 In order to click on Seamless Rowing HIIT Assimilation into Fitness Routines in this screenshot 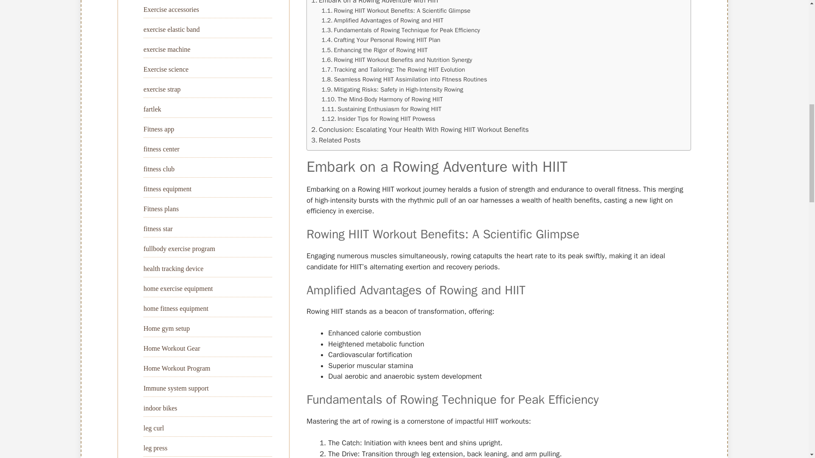, I will do `click(405, 79)`.